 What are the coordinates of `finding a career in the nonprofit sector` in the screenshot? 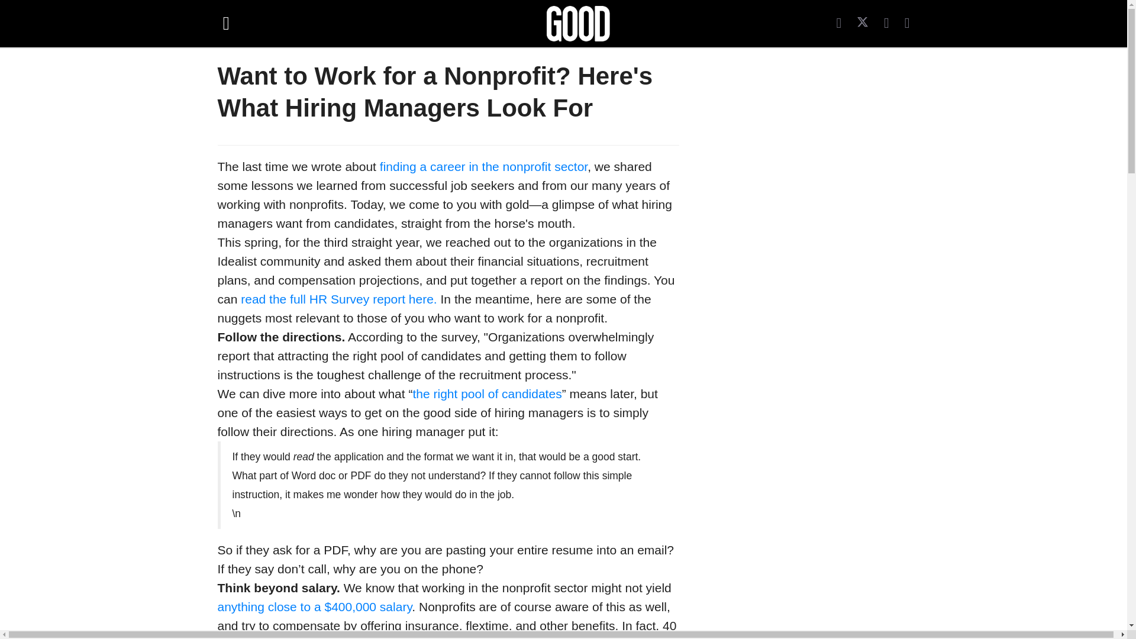 It's located at (483, 166).